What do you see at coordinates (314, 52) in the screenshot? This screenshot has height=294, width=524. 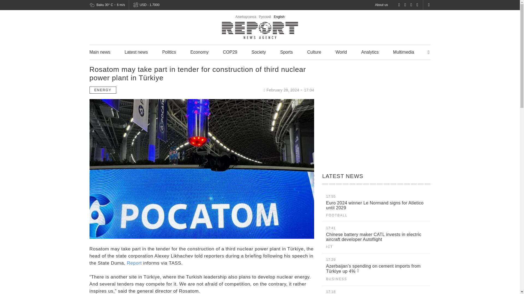 I see `Culture` at bounding box center [314, 52].